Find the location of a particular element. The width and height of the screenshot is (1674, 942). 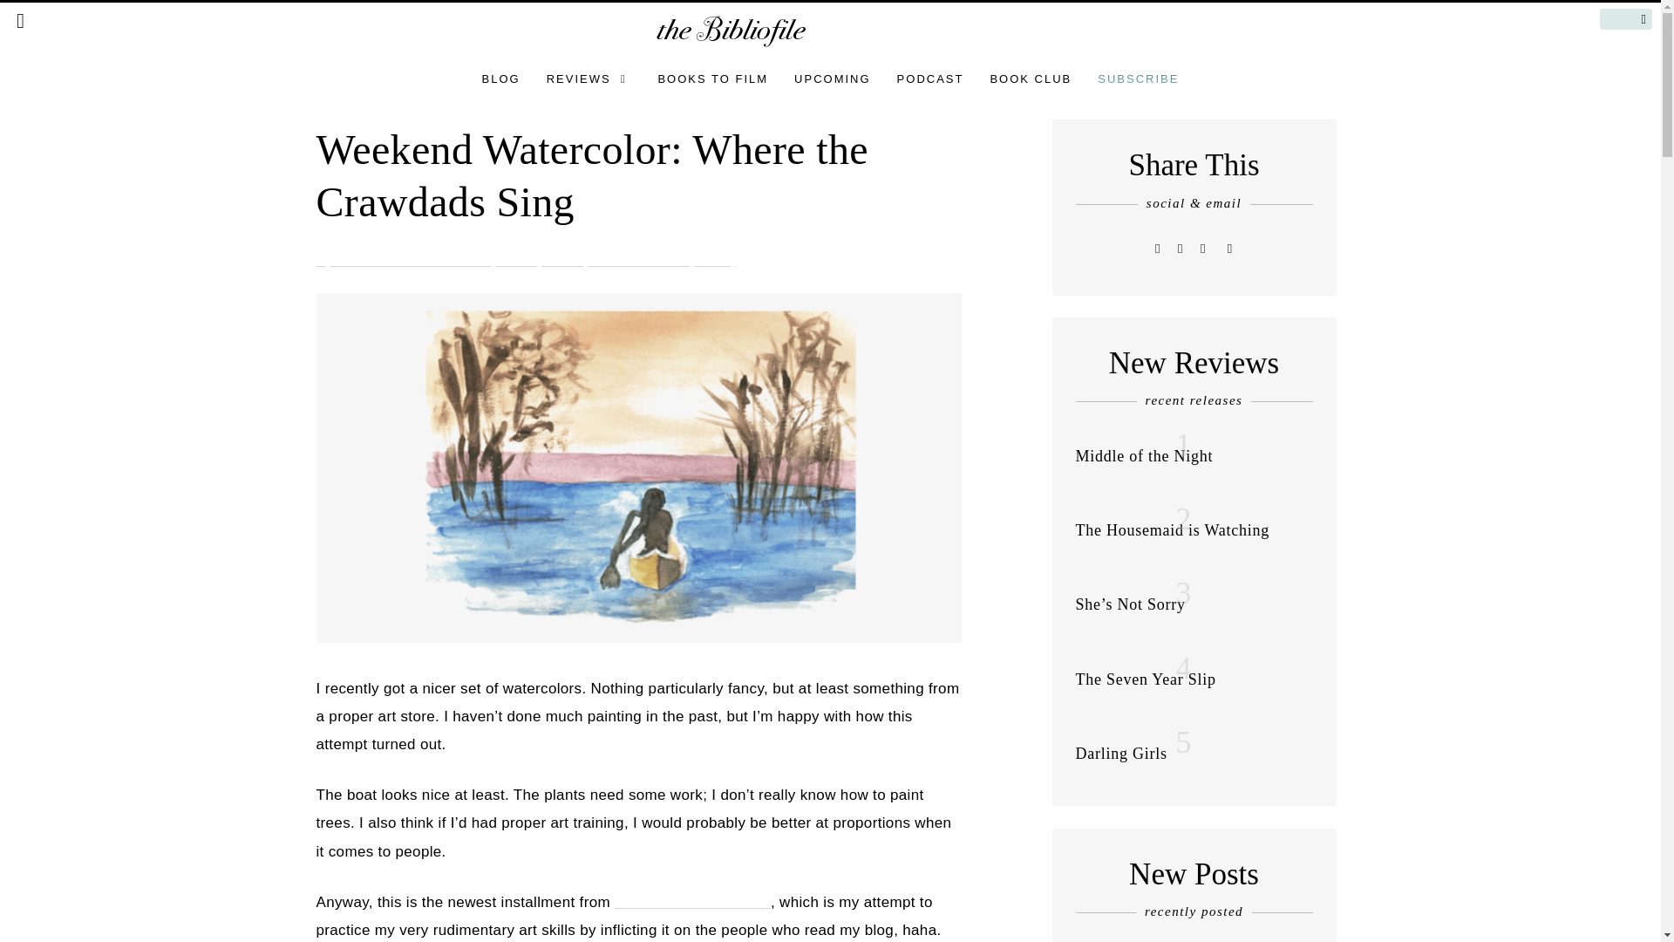

SUBSCRIBE is located at coordinates (1138, 78).